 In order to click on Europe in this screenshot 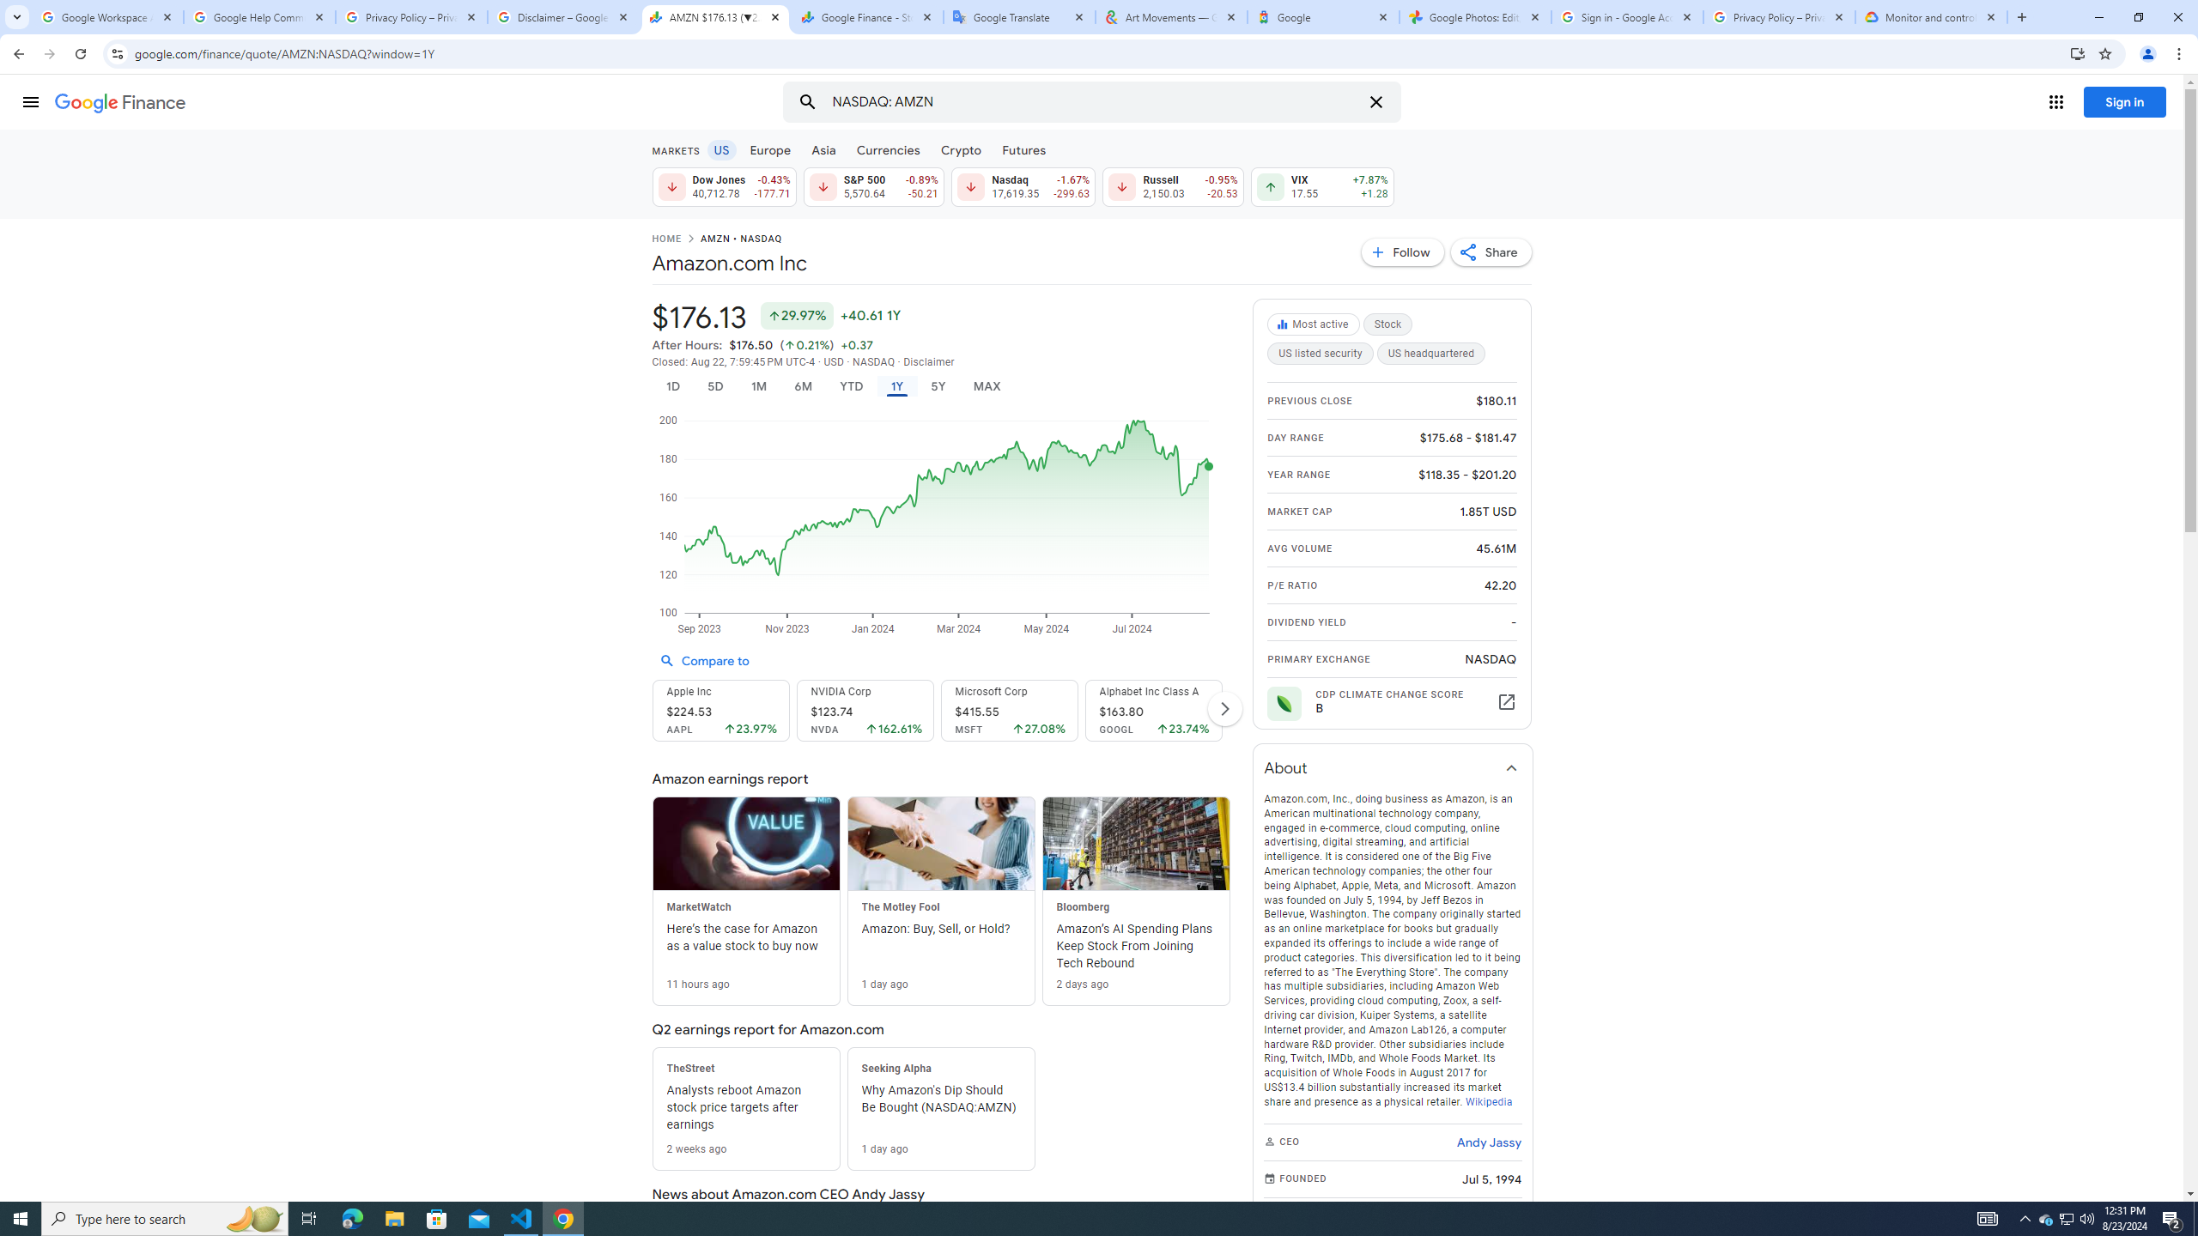, I will do `click(770, 149)`.